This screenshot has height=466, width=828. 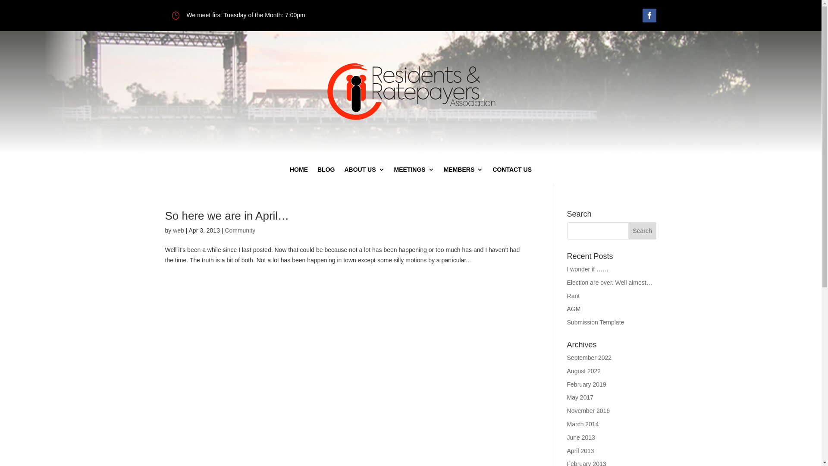 What do you see at coordinates (574, 309) in the screenshot?
I see `AGM` at bounding box center [574, 309].